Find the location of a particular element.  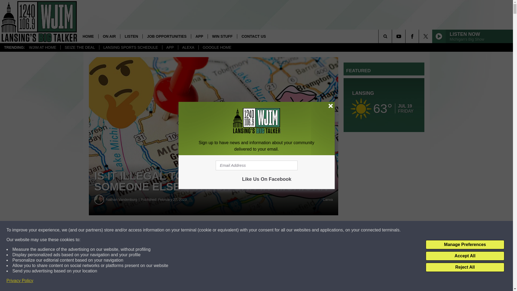

Manage Preferences is located at coordinates (465, 245).